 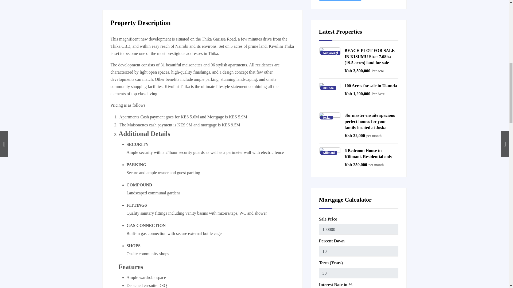 What do you see at coordinates (359, 251) in the screenshot?
I see `10` at bounding box center [359, 251].